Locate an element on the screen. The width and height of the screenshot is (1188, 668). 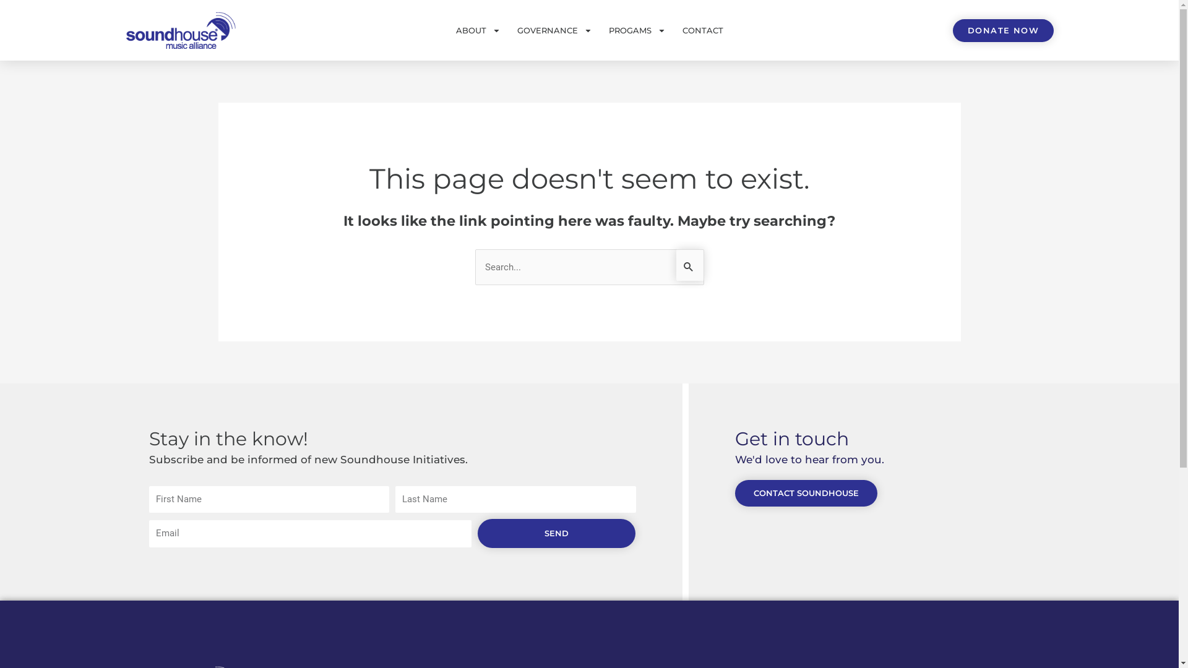
CONTACT SOUNDHOUSE is located at coordinates (806, 494).